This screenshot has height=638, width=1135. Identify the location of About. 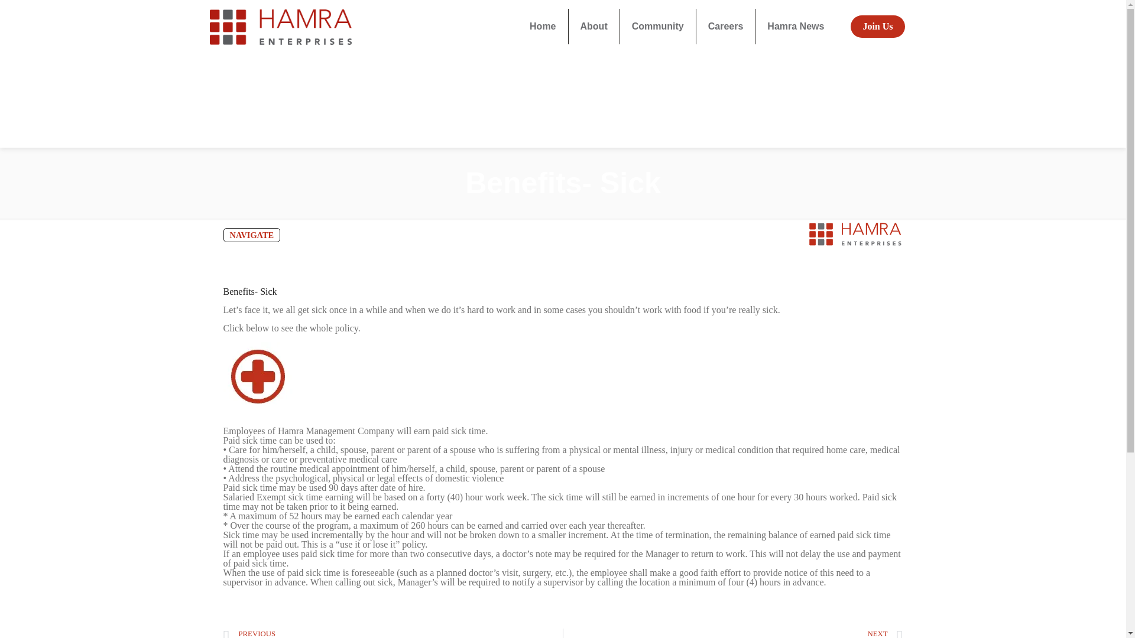
(594, 26).